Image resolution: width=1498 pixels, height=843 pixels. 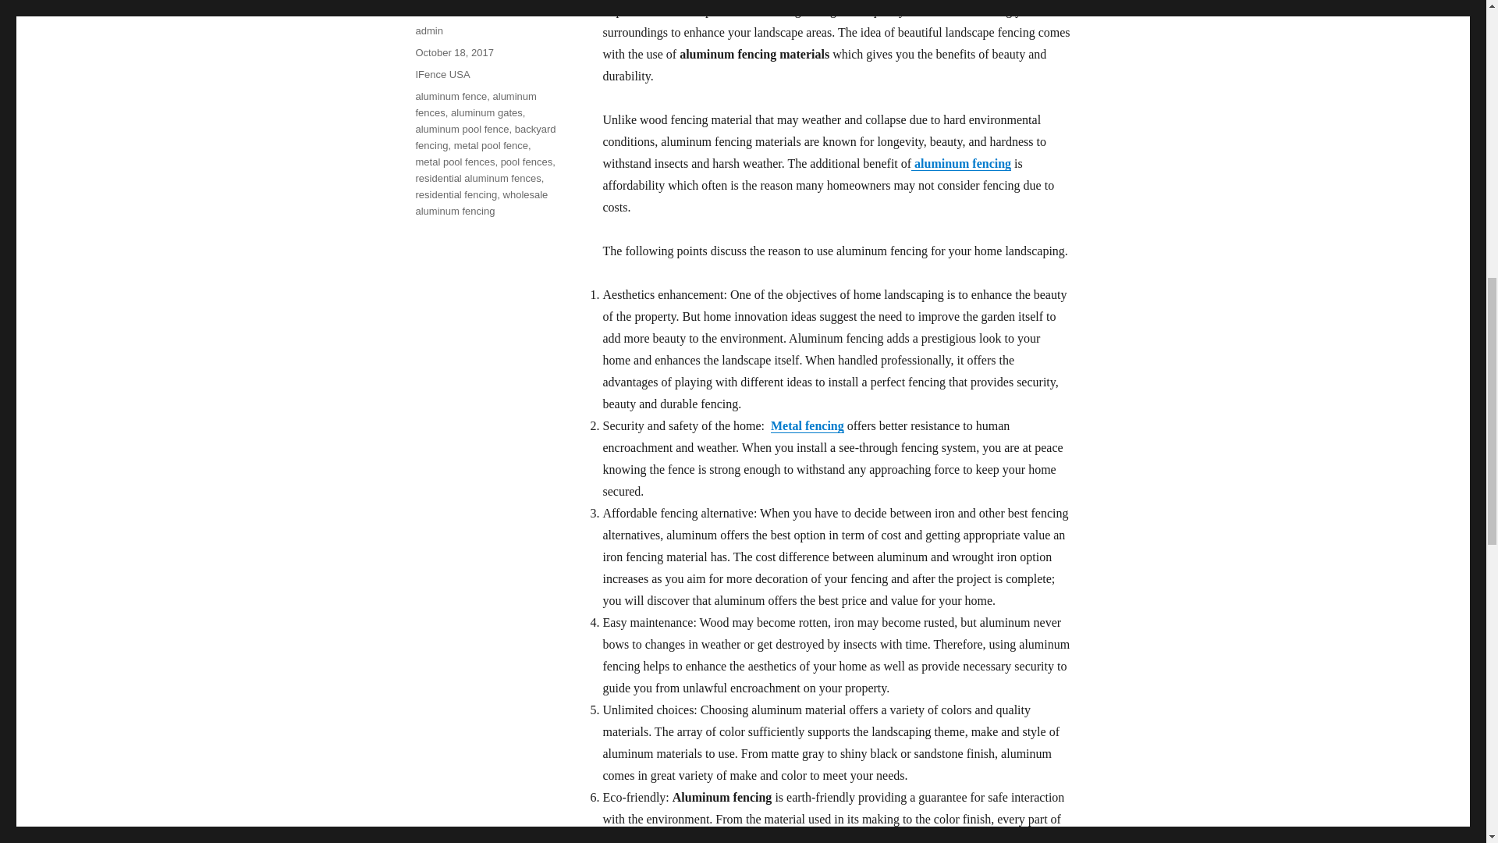 I want to click on pool fences, so click(x=526, y=161).